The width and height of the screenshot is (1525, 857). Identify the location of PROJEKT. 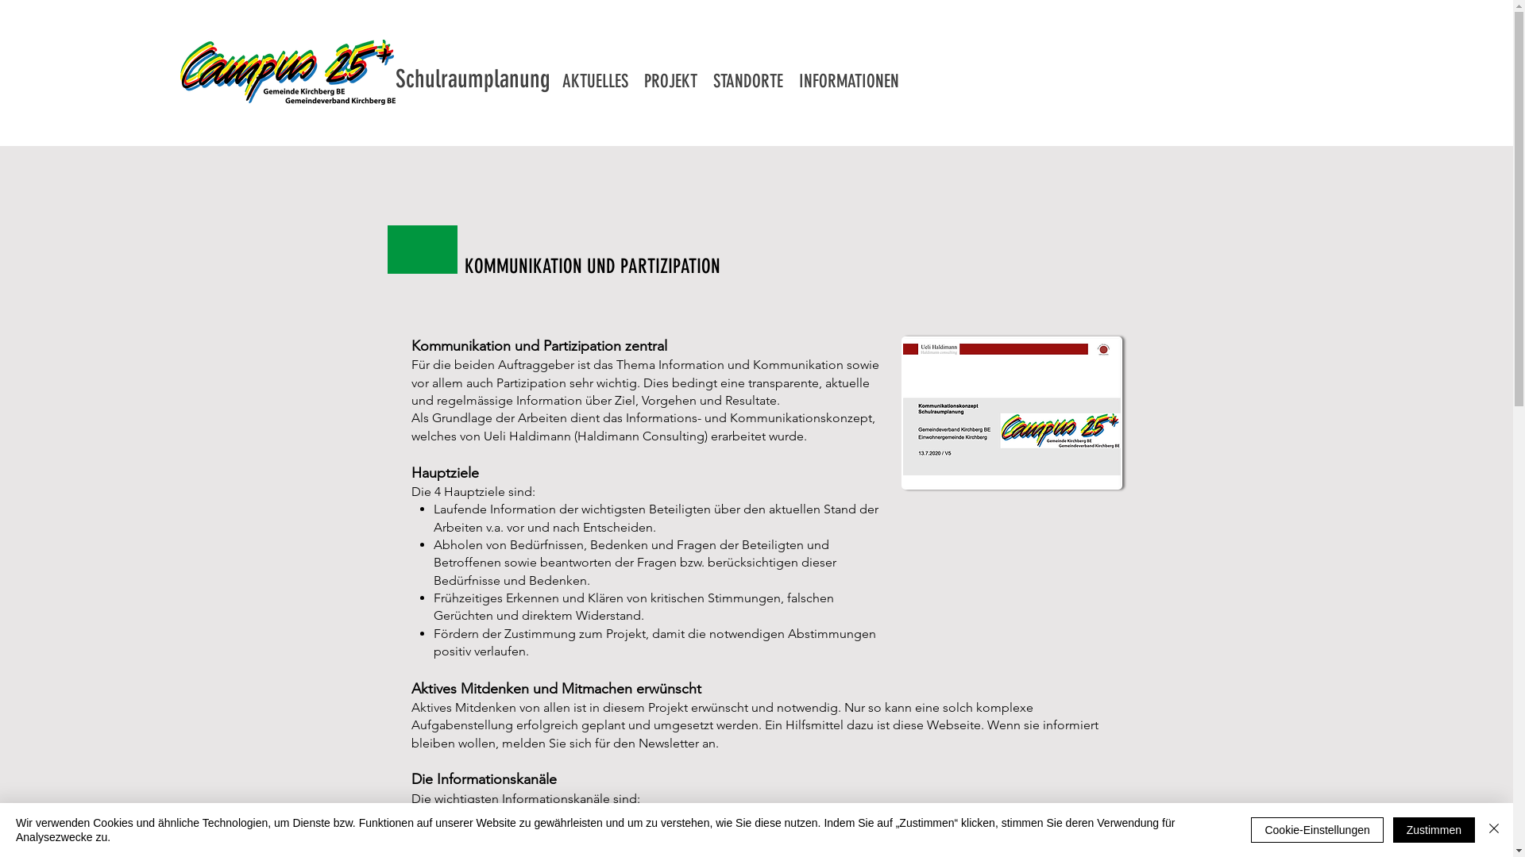
(670, 81).